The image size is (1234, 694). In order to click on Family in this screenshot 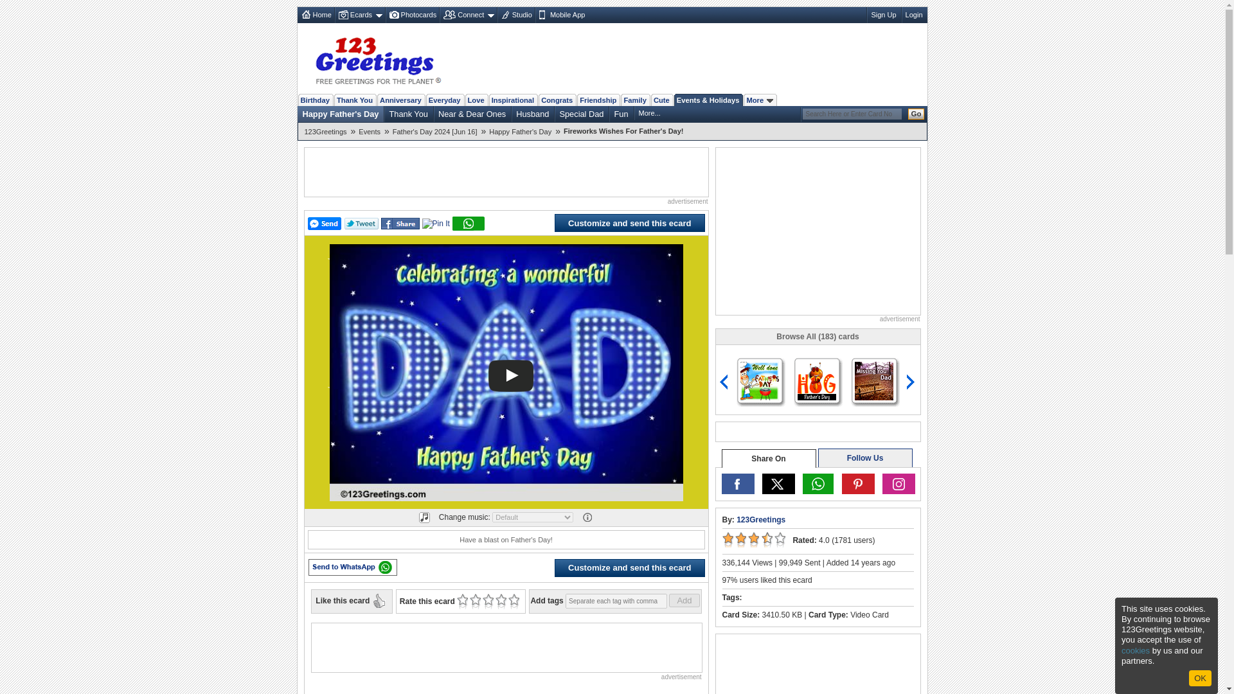, I will do `click(634, 100)`.